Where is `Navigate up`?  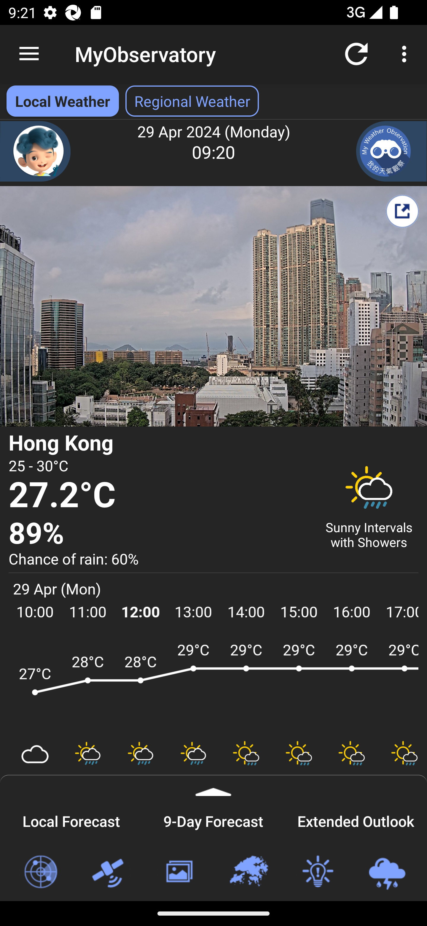 Navigate up is located at coordinates (29, 54).